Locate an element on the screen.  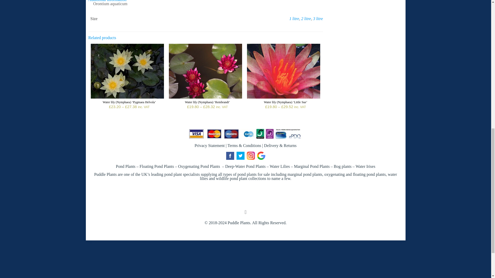
Additional information is located at coordinates (107, 1).